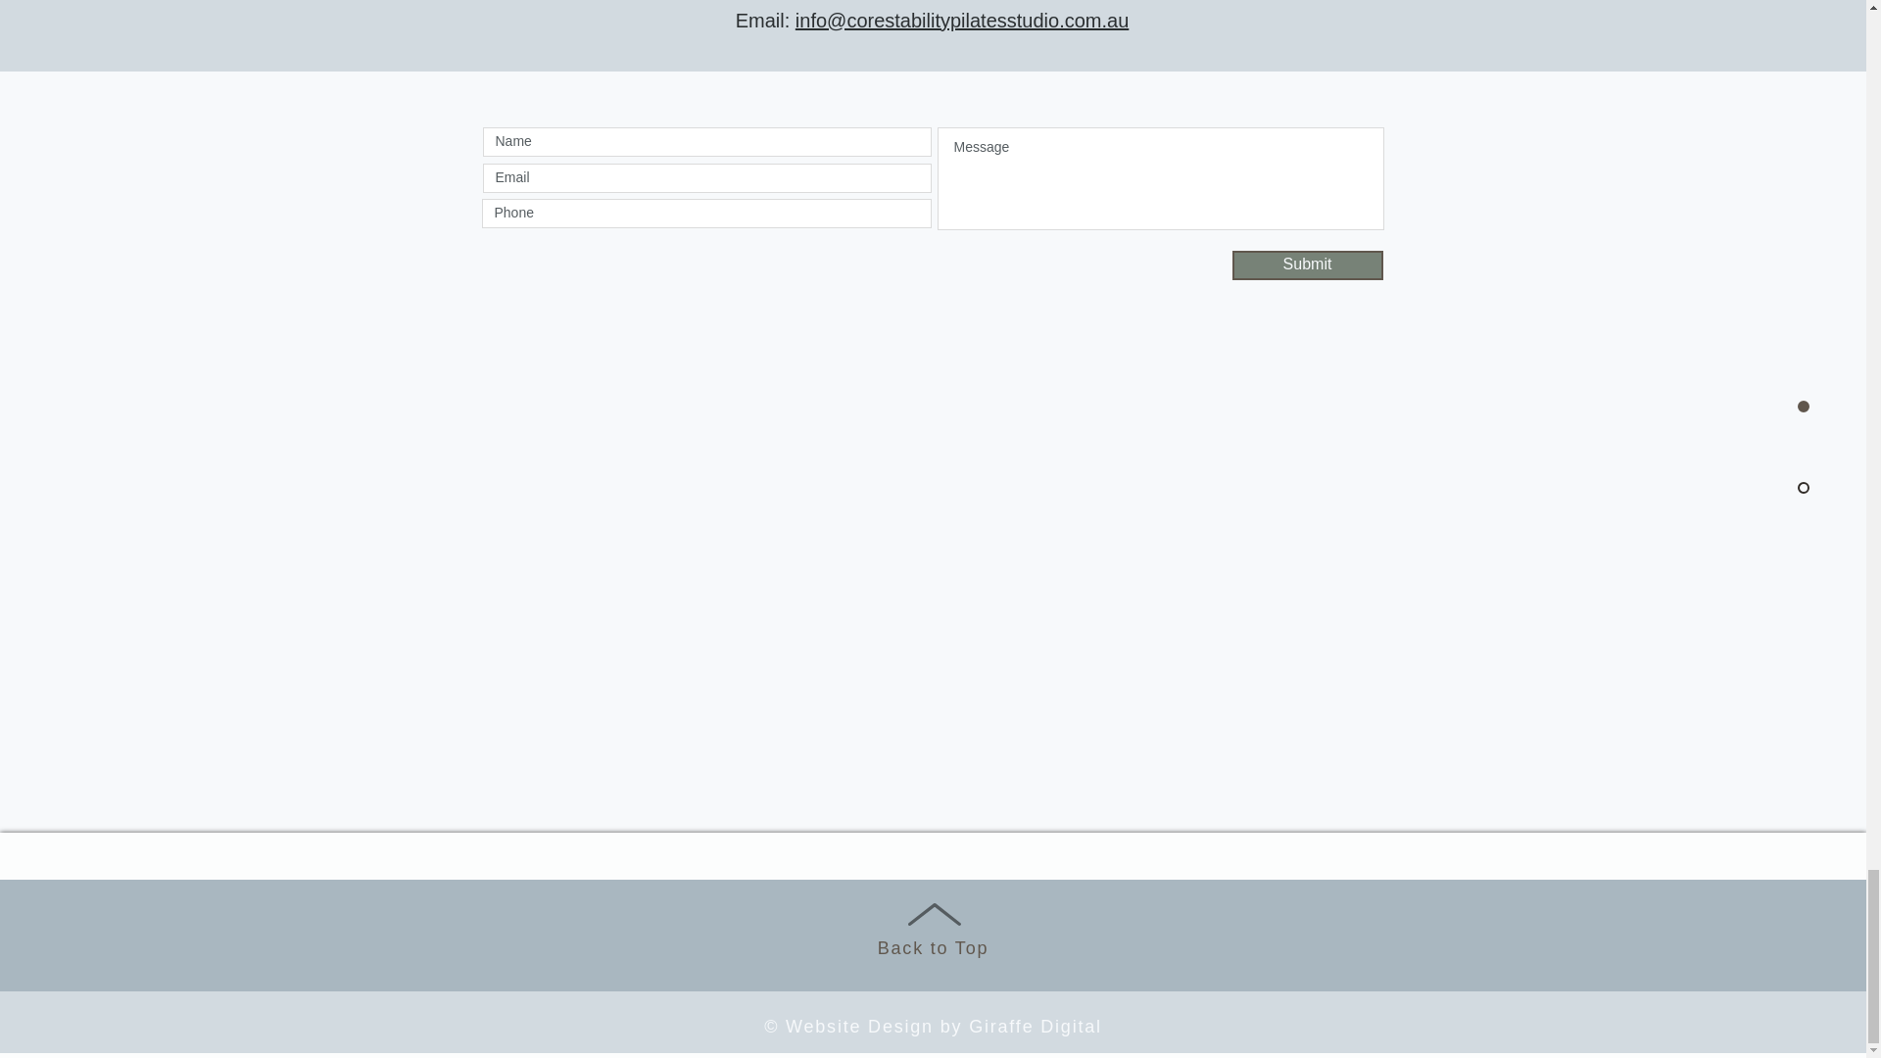 The width and height of the screenshot is (1881, 1058). What do you see at coordinates (933, 948) in the screenshot?
I see `Back to Top` at bounding box center [933, 948].